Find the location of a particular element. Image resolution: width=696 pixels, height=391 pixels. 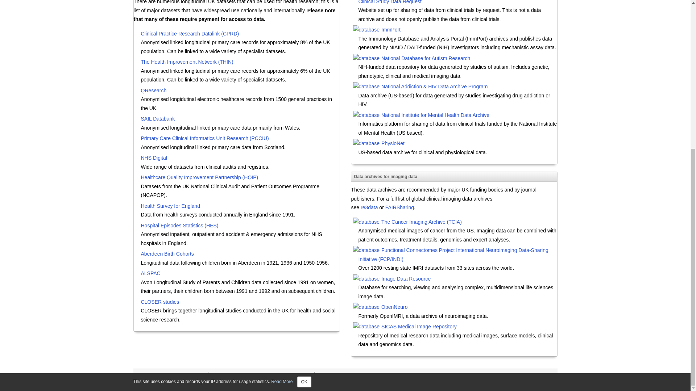

Read More is located at coordinates (282, 145).